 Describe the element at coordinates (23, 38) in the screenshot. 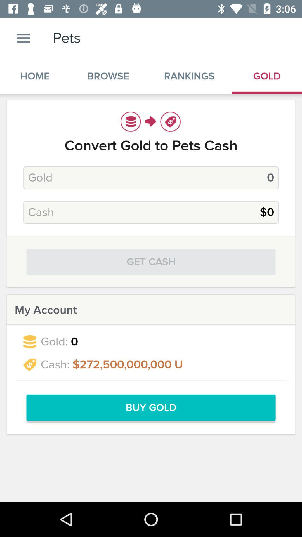

I see `select the app to the left of the pets item` at that location.